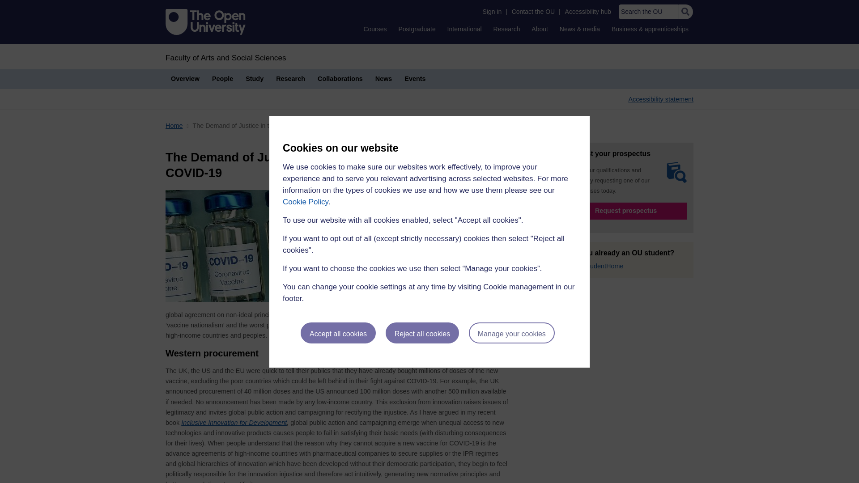  Describe the element at coordinates (533, 12) in the screenshot. I see `Contact the OU` at that location.